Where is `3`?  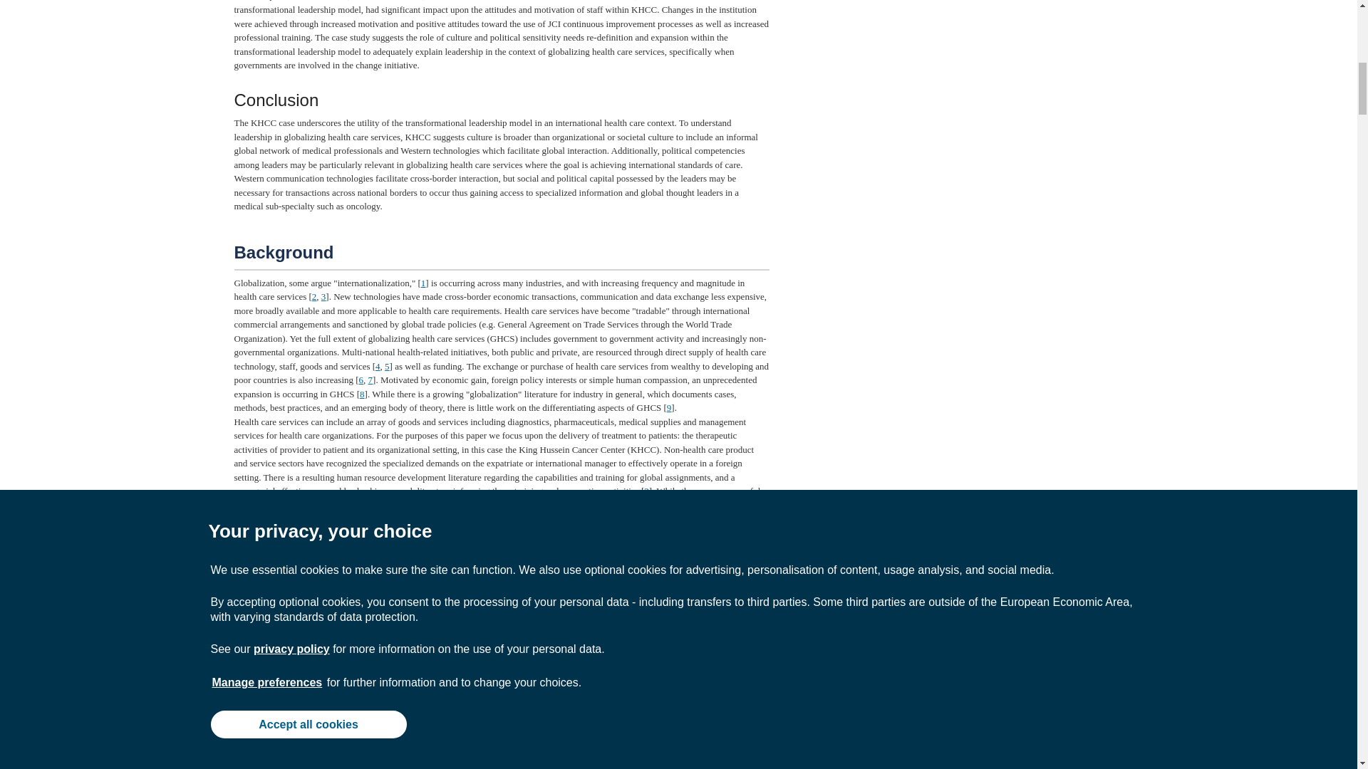
3 is located at coordinates (323, 296).